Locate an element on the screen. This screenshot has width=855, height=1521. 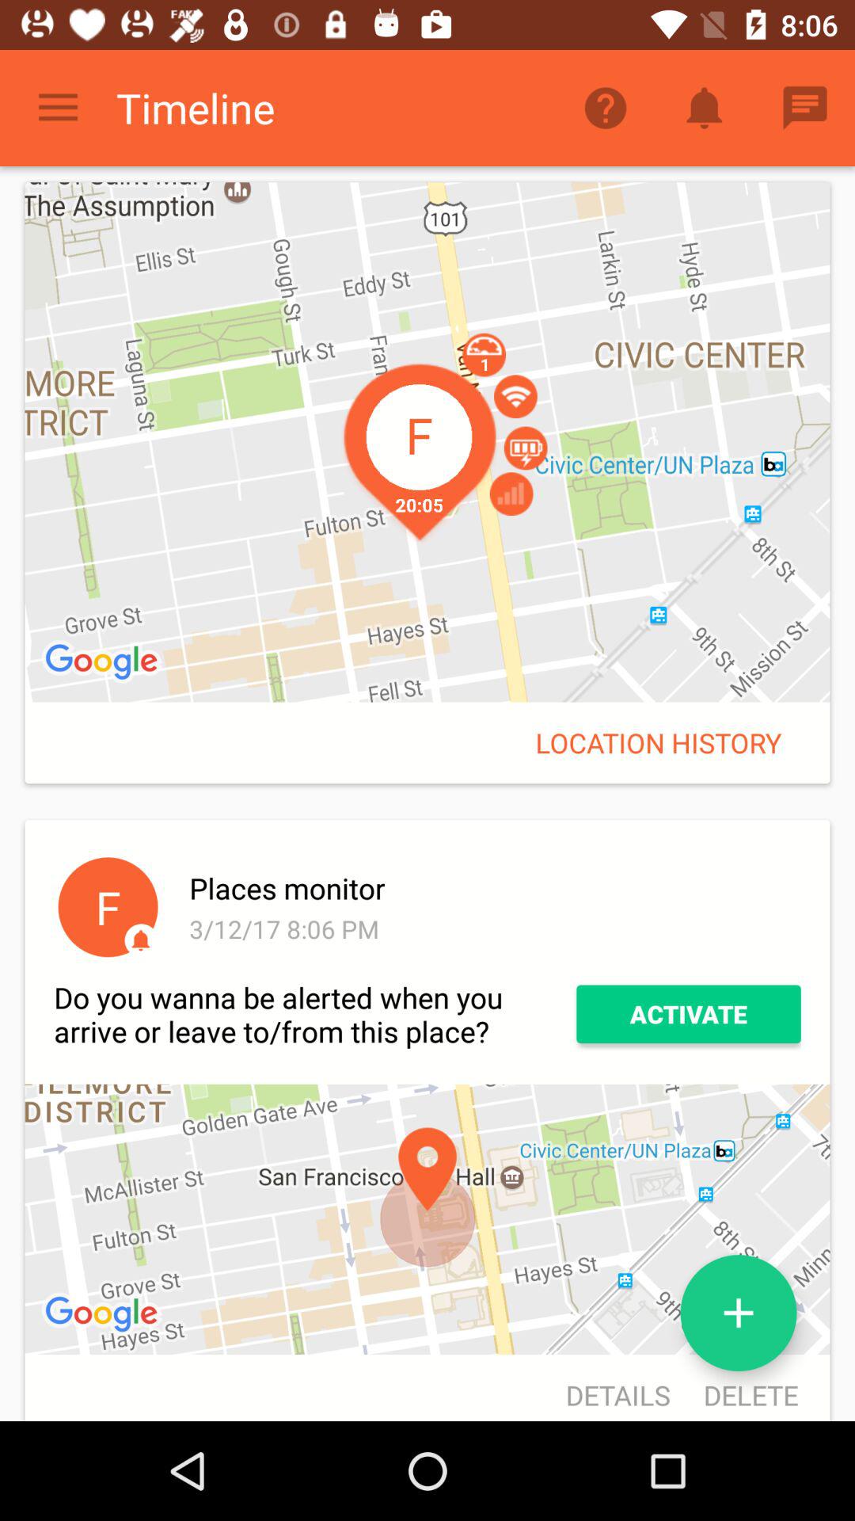
click the icon to the left of activate is located at coordinates (315, 1014).